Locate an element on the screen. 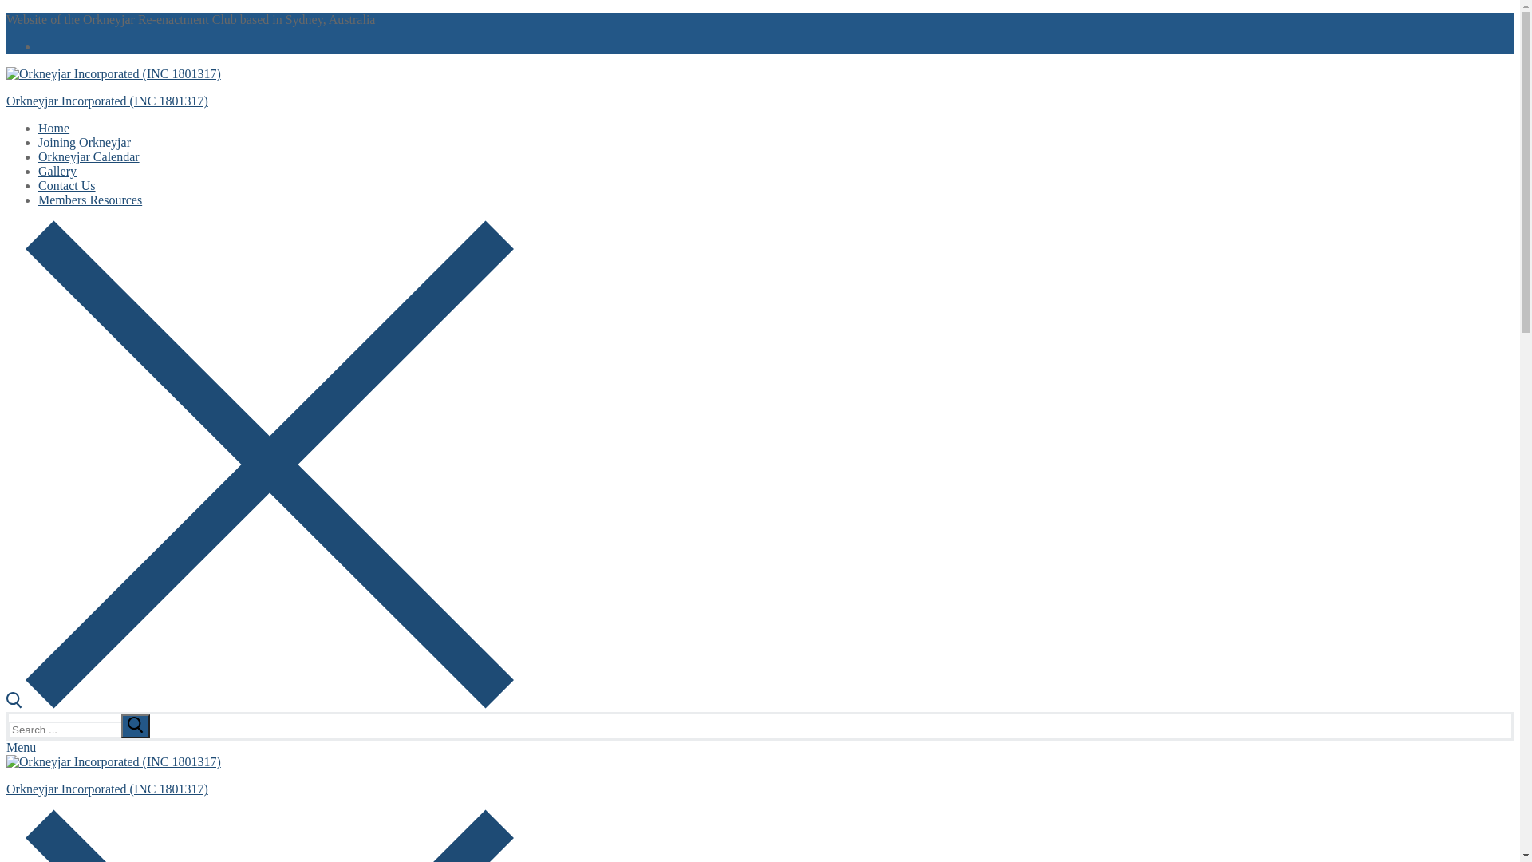 This screenshot has height=862, width=1532. Joining Orkneyjar is located at coordinates (85, 142).